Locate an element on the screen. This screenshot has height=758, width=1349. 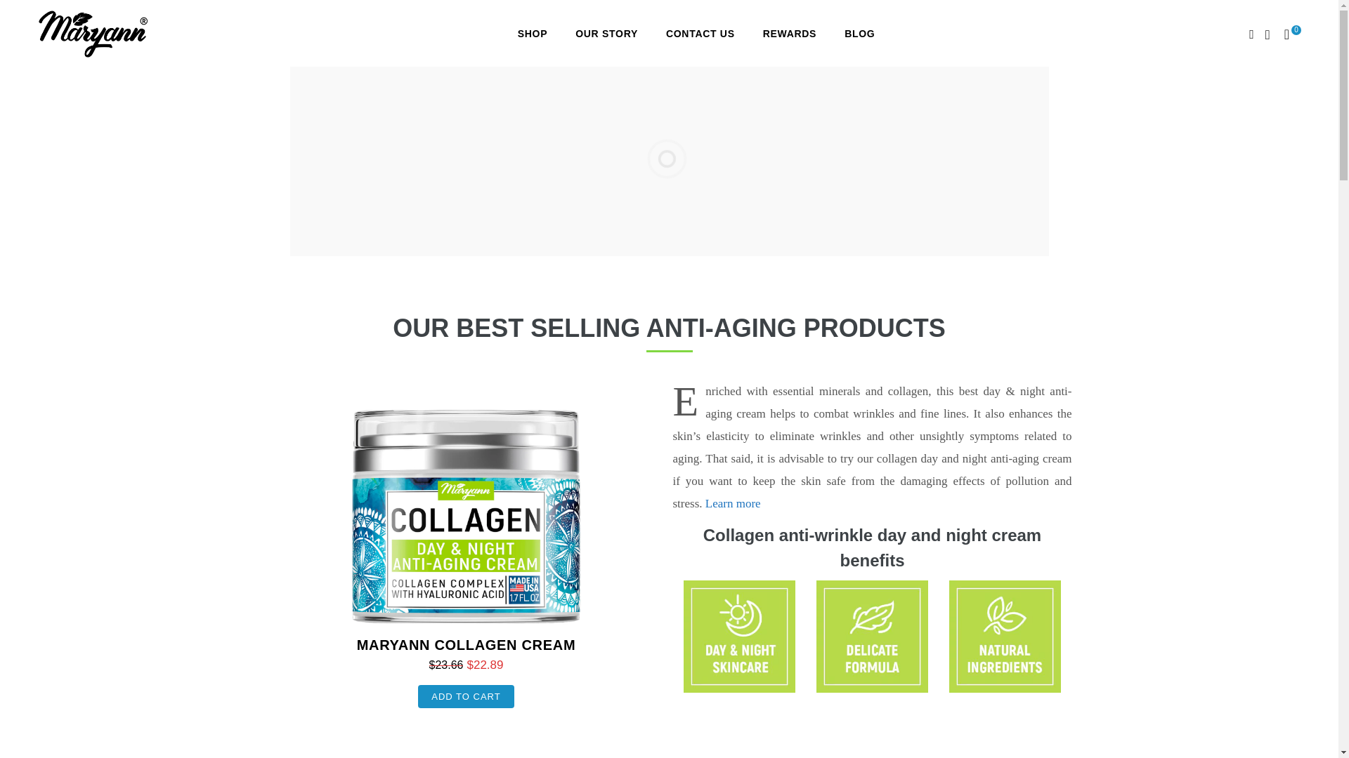
CONTACT US is located at coordinates (700, 34).